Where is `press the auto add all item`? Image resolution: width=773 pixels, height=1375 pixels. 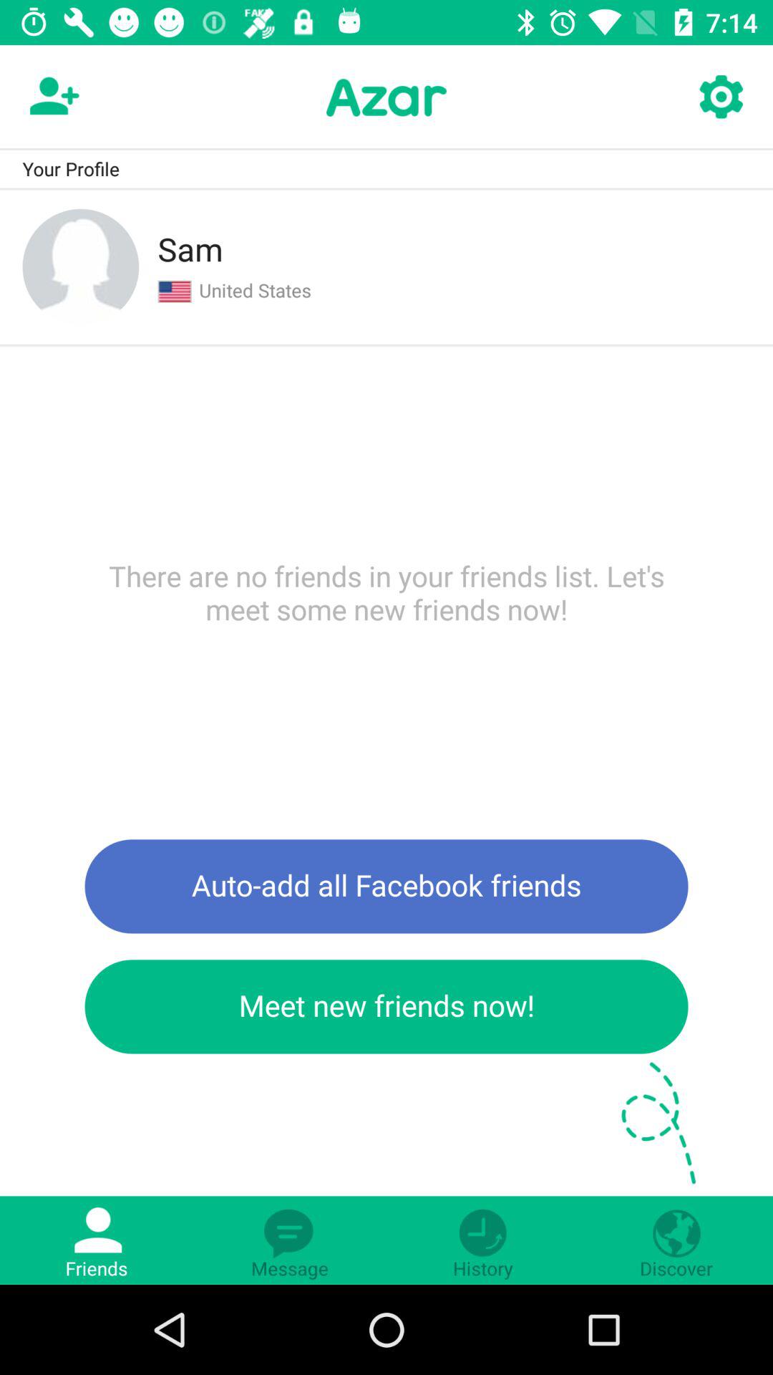 press the auto add all item is located at coordinates (386, 887).